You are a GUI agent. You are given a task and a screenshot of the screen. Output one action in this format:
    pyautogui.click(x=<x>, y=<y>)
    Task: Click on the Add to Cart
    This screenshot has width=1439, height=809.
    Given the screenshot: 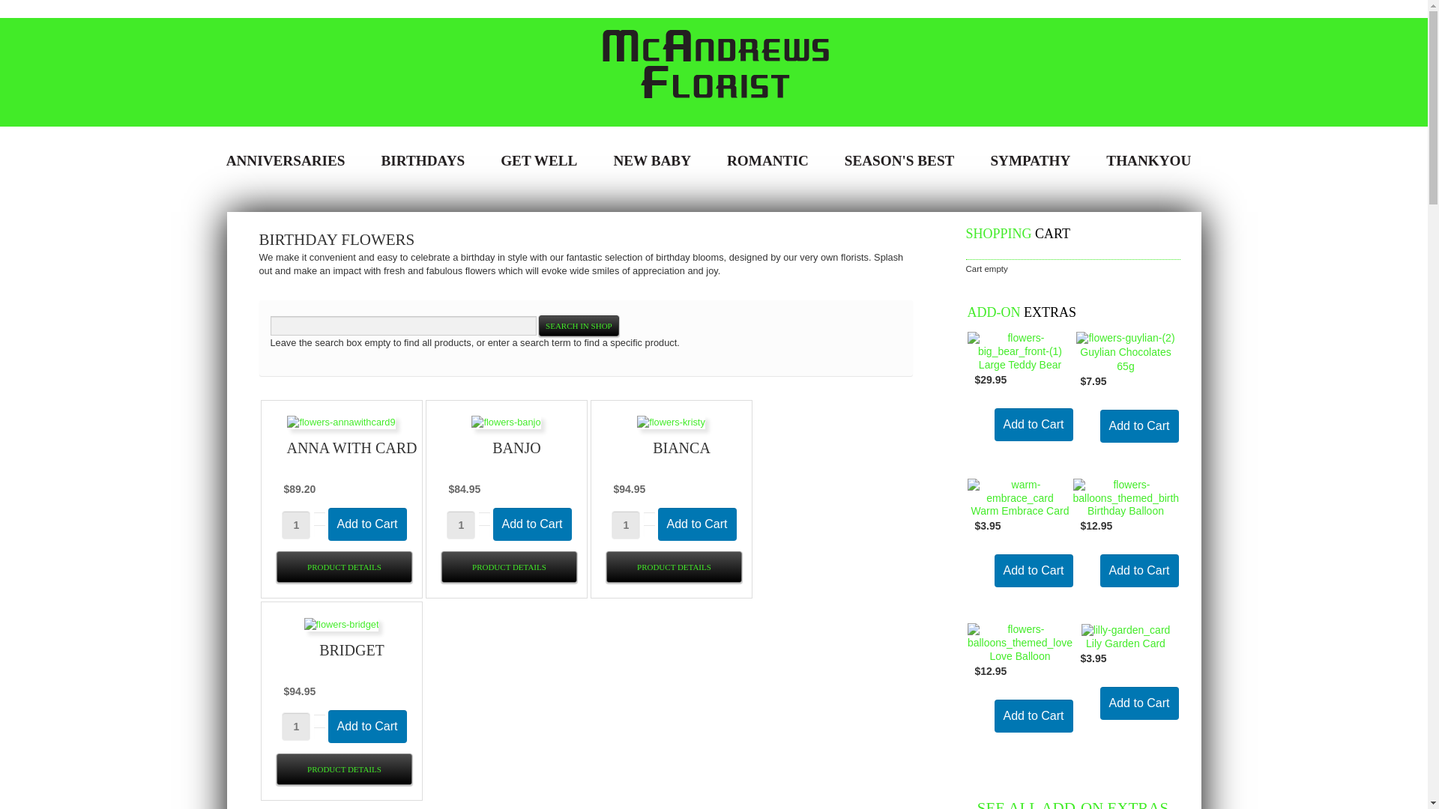 What is the action you would take?
    pyautogui.click(x=1033, y=571)
    